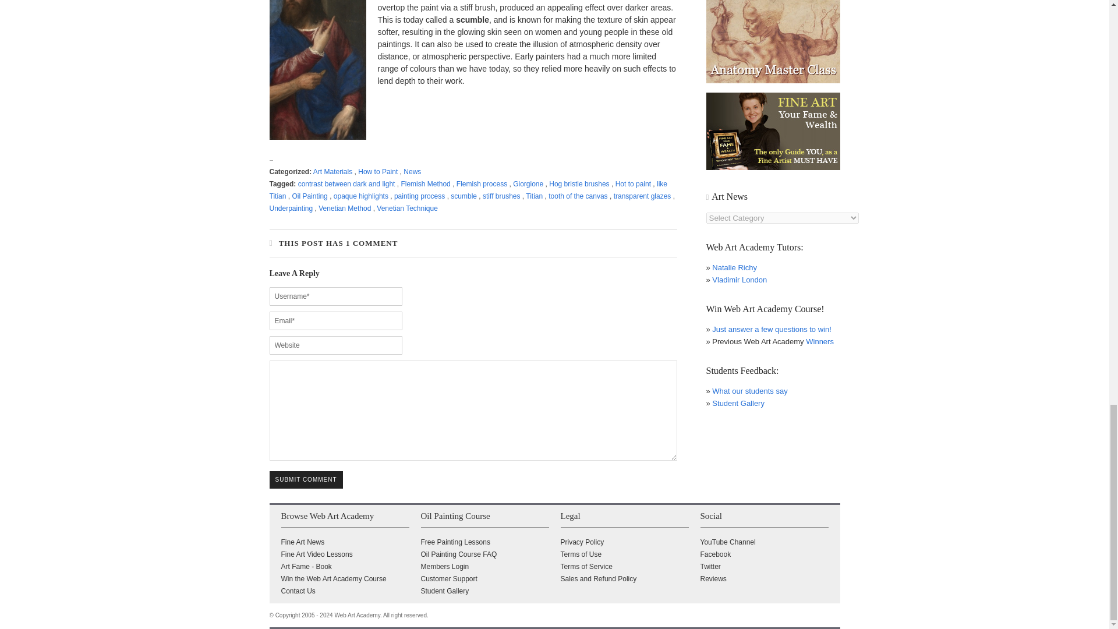 Image resolution: width=1118 pixels, height=629 pixels. I want to click on painting process, so click(419, 196).